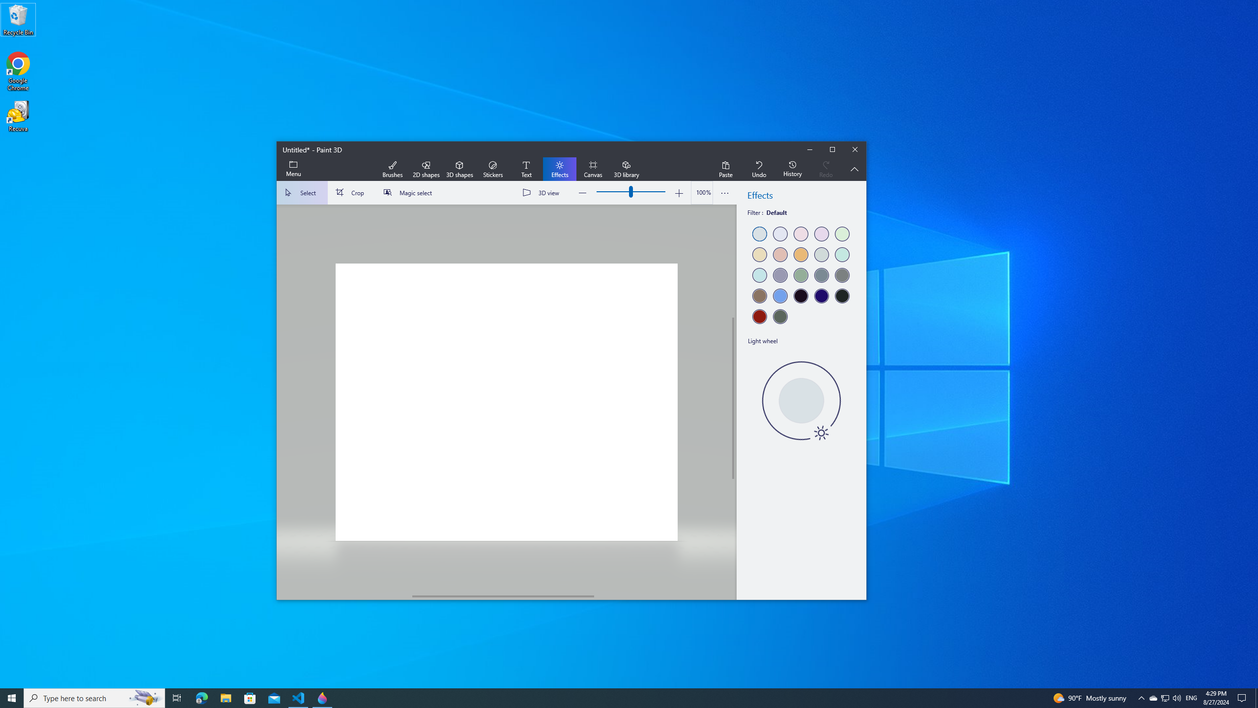  What do you see at coordinates (12, 698) in the screenshot?
I see `Start` at bounding box center [12, 698].